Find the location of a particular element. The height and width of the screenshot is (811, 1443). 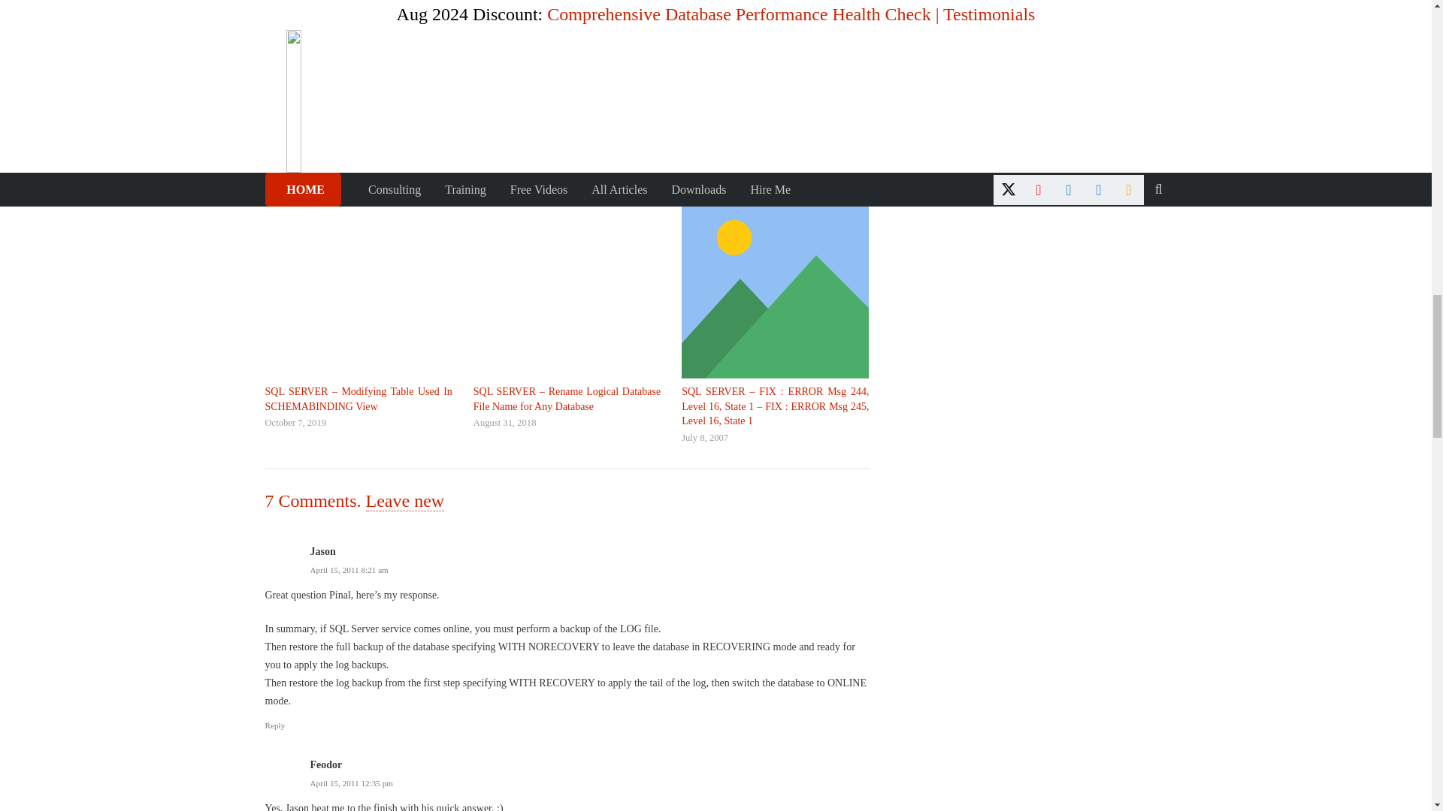

April 15, 2011 8:21 am is located at coordinates (349, 569).